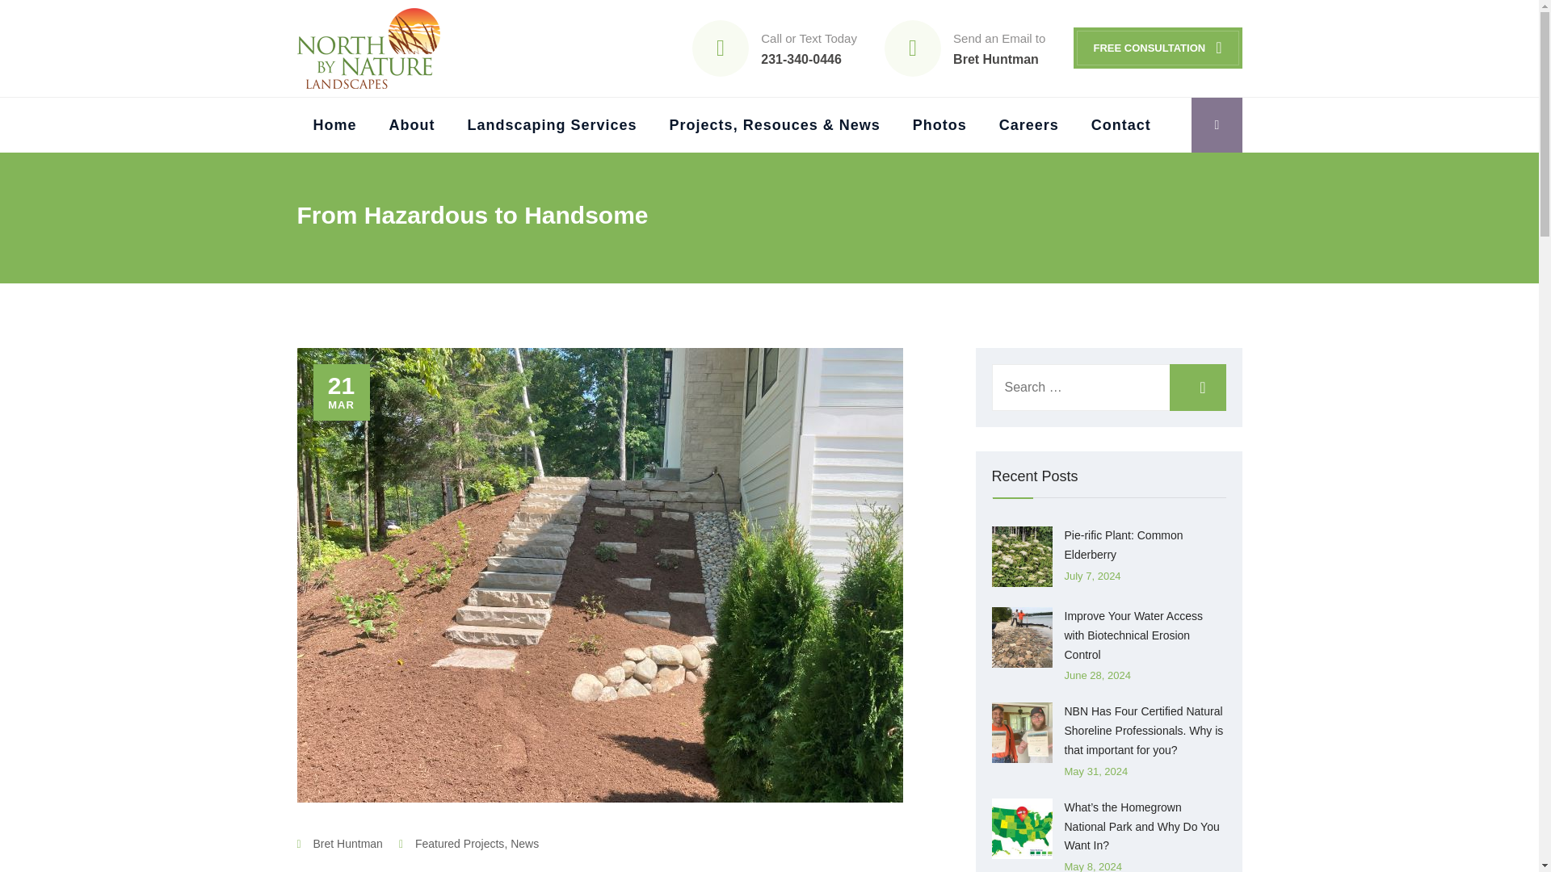 The width and height of the screenshot is (1551, 872). Describe the element at coordinates (1121, 124) in the screenshot. I see `Careers` at that location.